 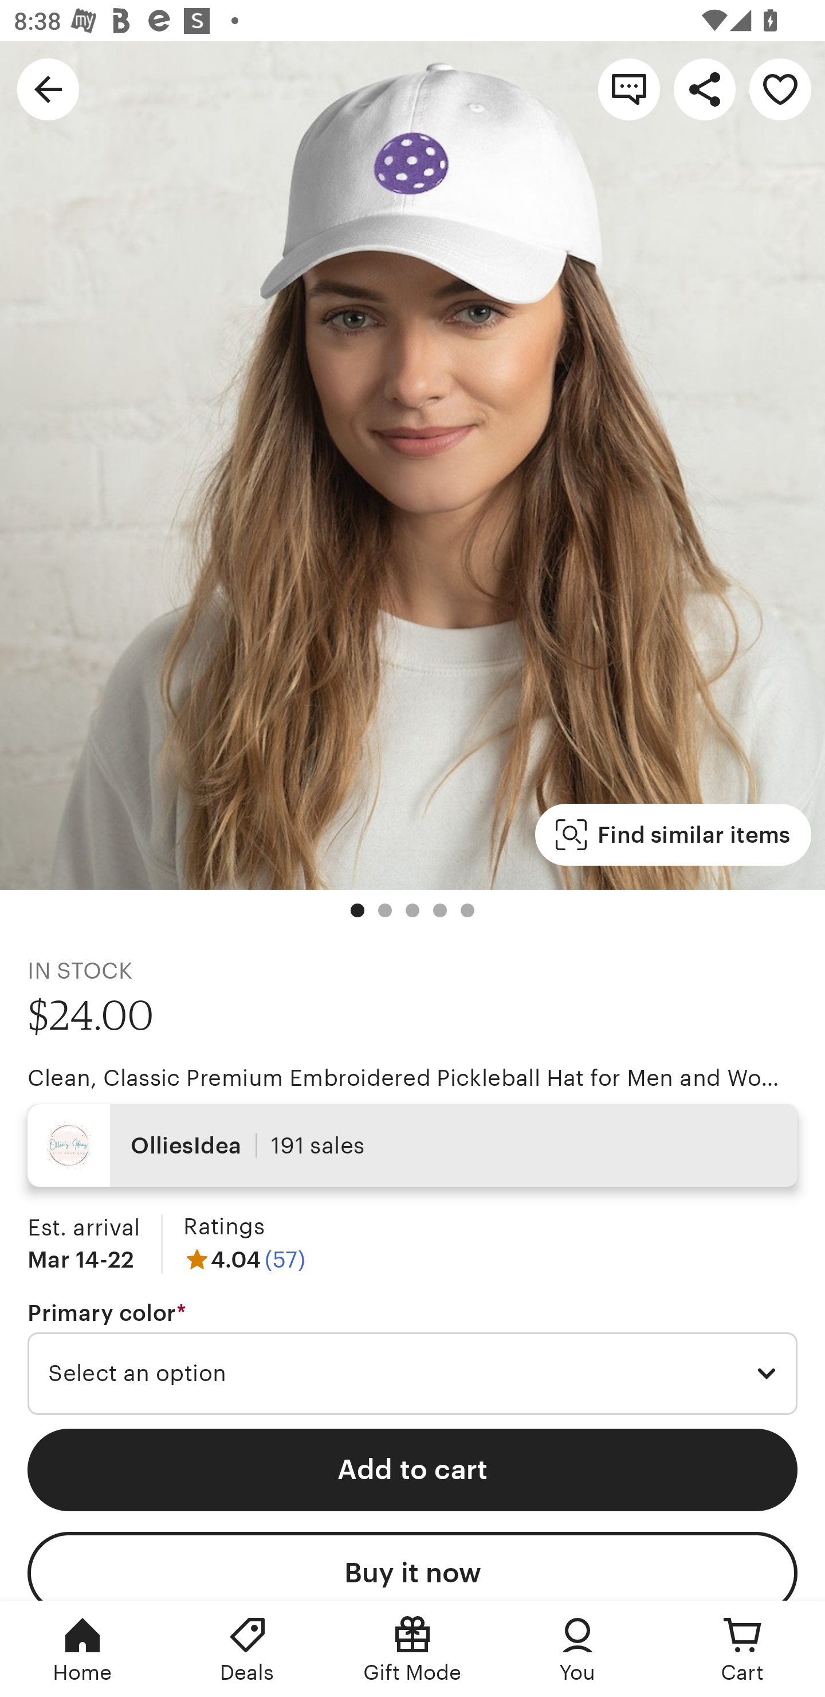 I want to click on OlliesIdea 191 sales, so click(x=412, y=1145).